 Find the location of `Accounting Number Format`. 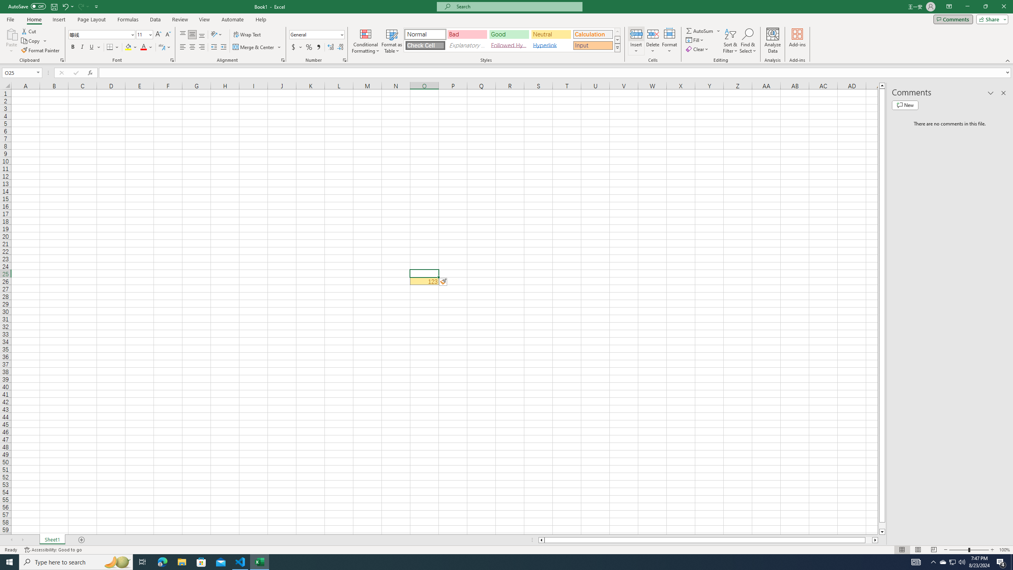

Accounting Number Format is located at coordinates (297, 47).